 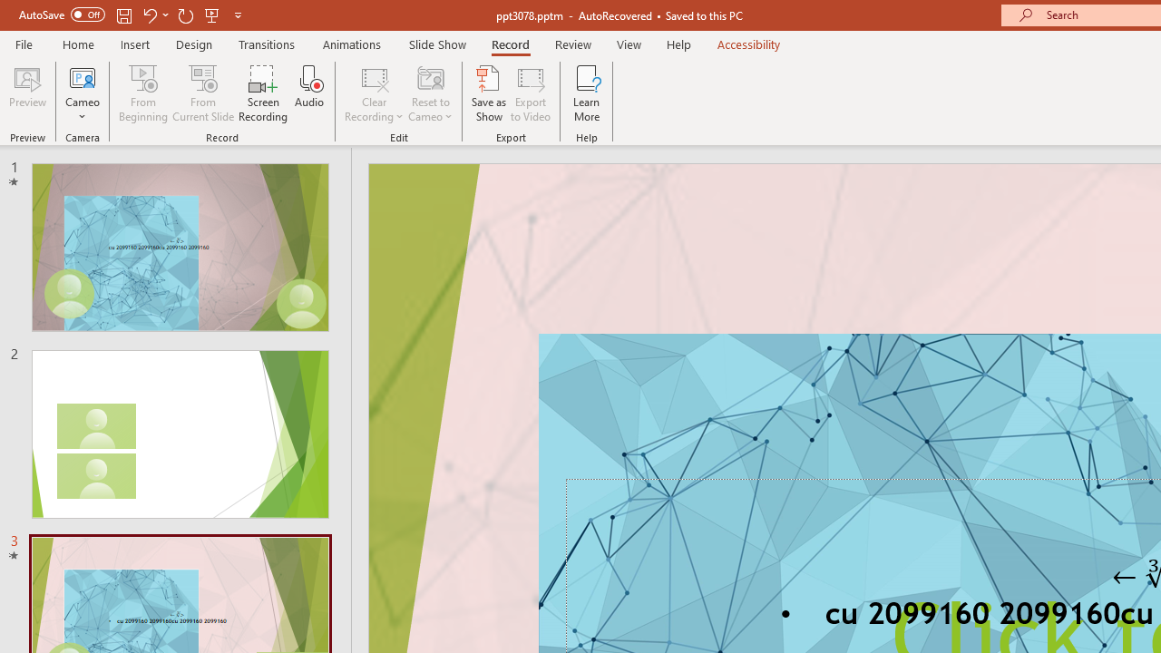 What do you see at coordinates (437, 44) in the screenshot?
I see `Slide Show` at bounding box center [437, 44].